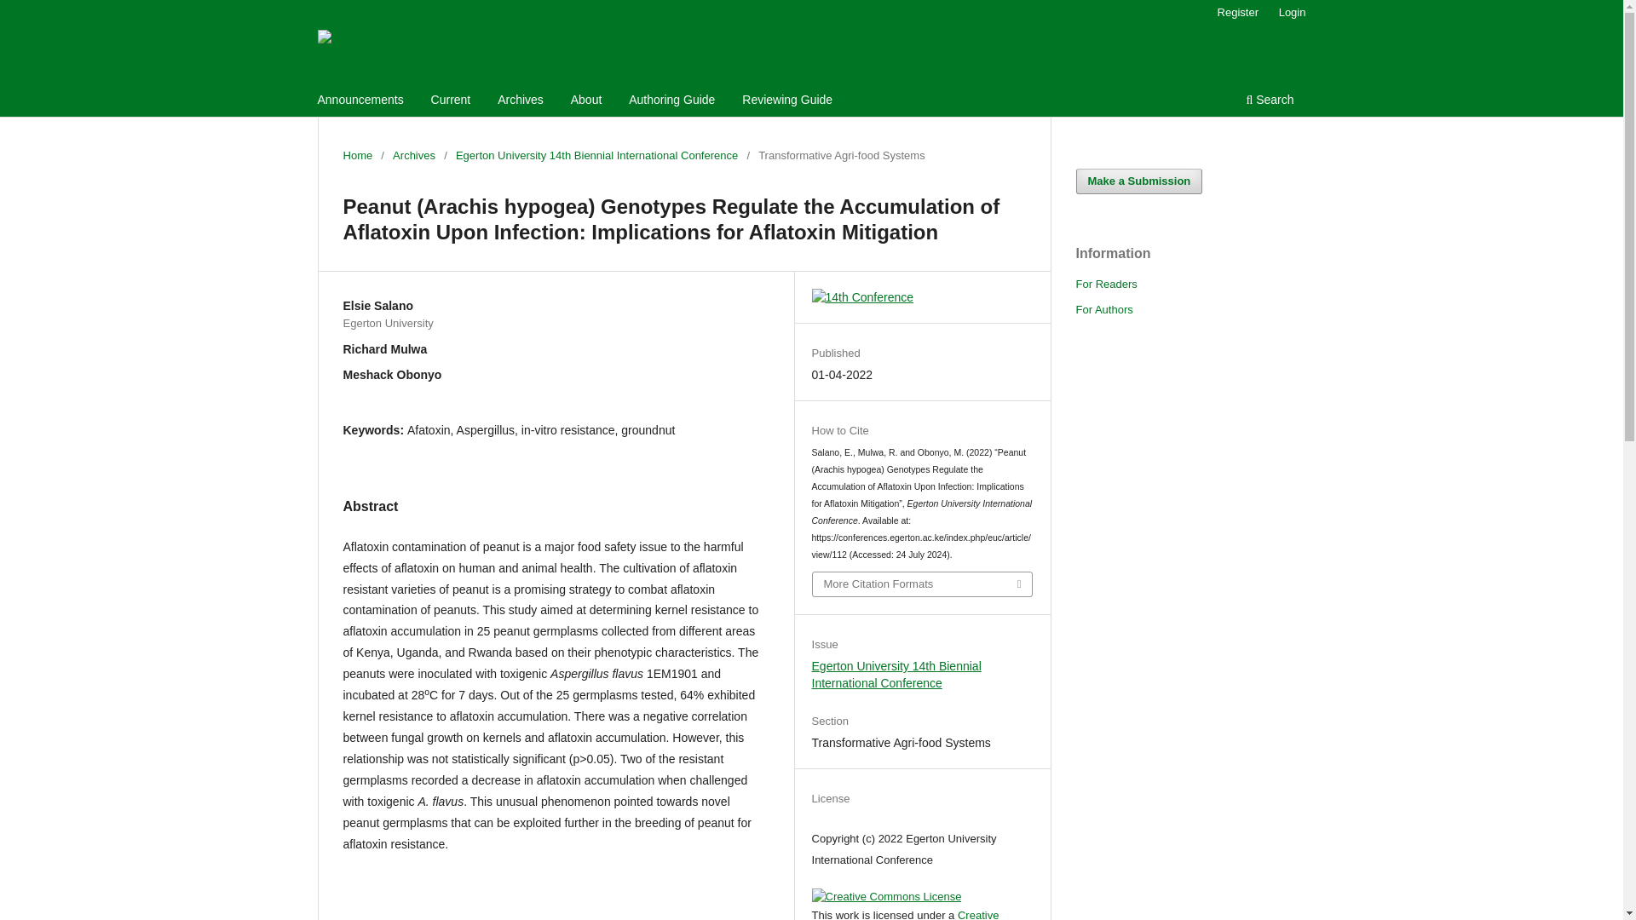 This screenshot has height=920, width=1636. I want to click on Login, so click(1293, 13).